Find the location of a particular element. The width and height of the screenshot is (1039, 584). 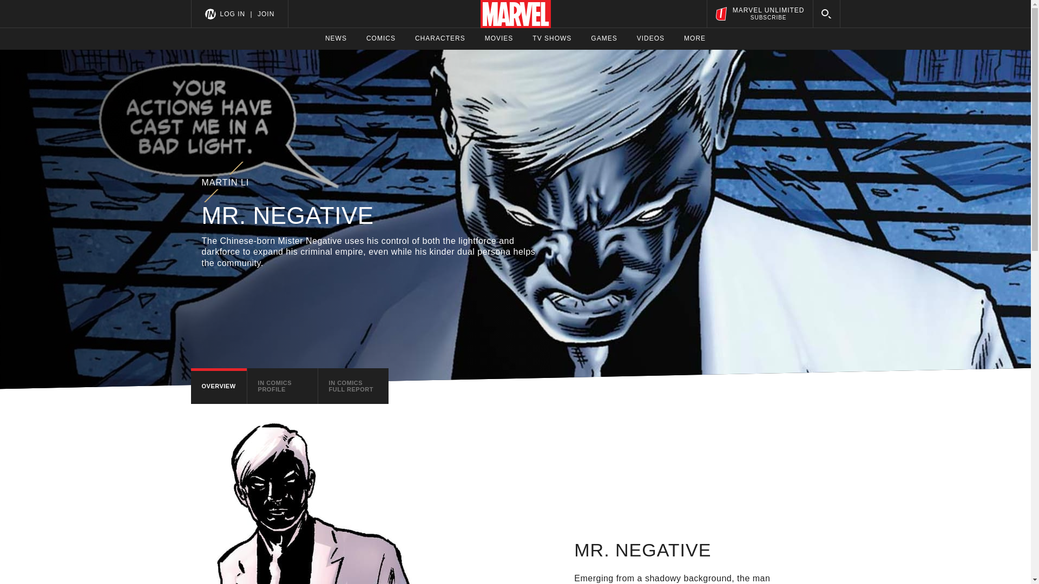

JOIN is located at coordinates (759, 14).